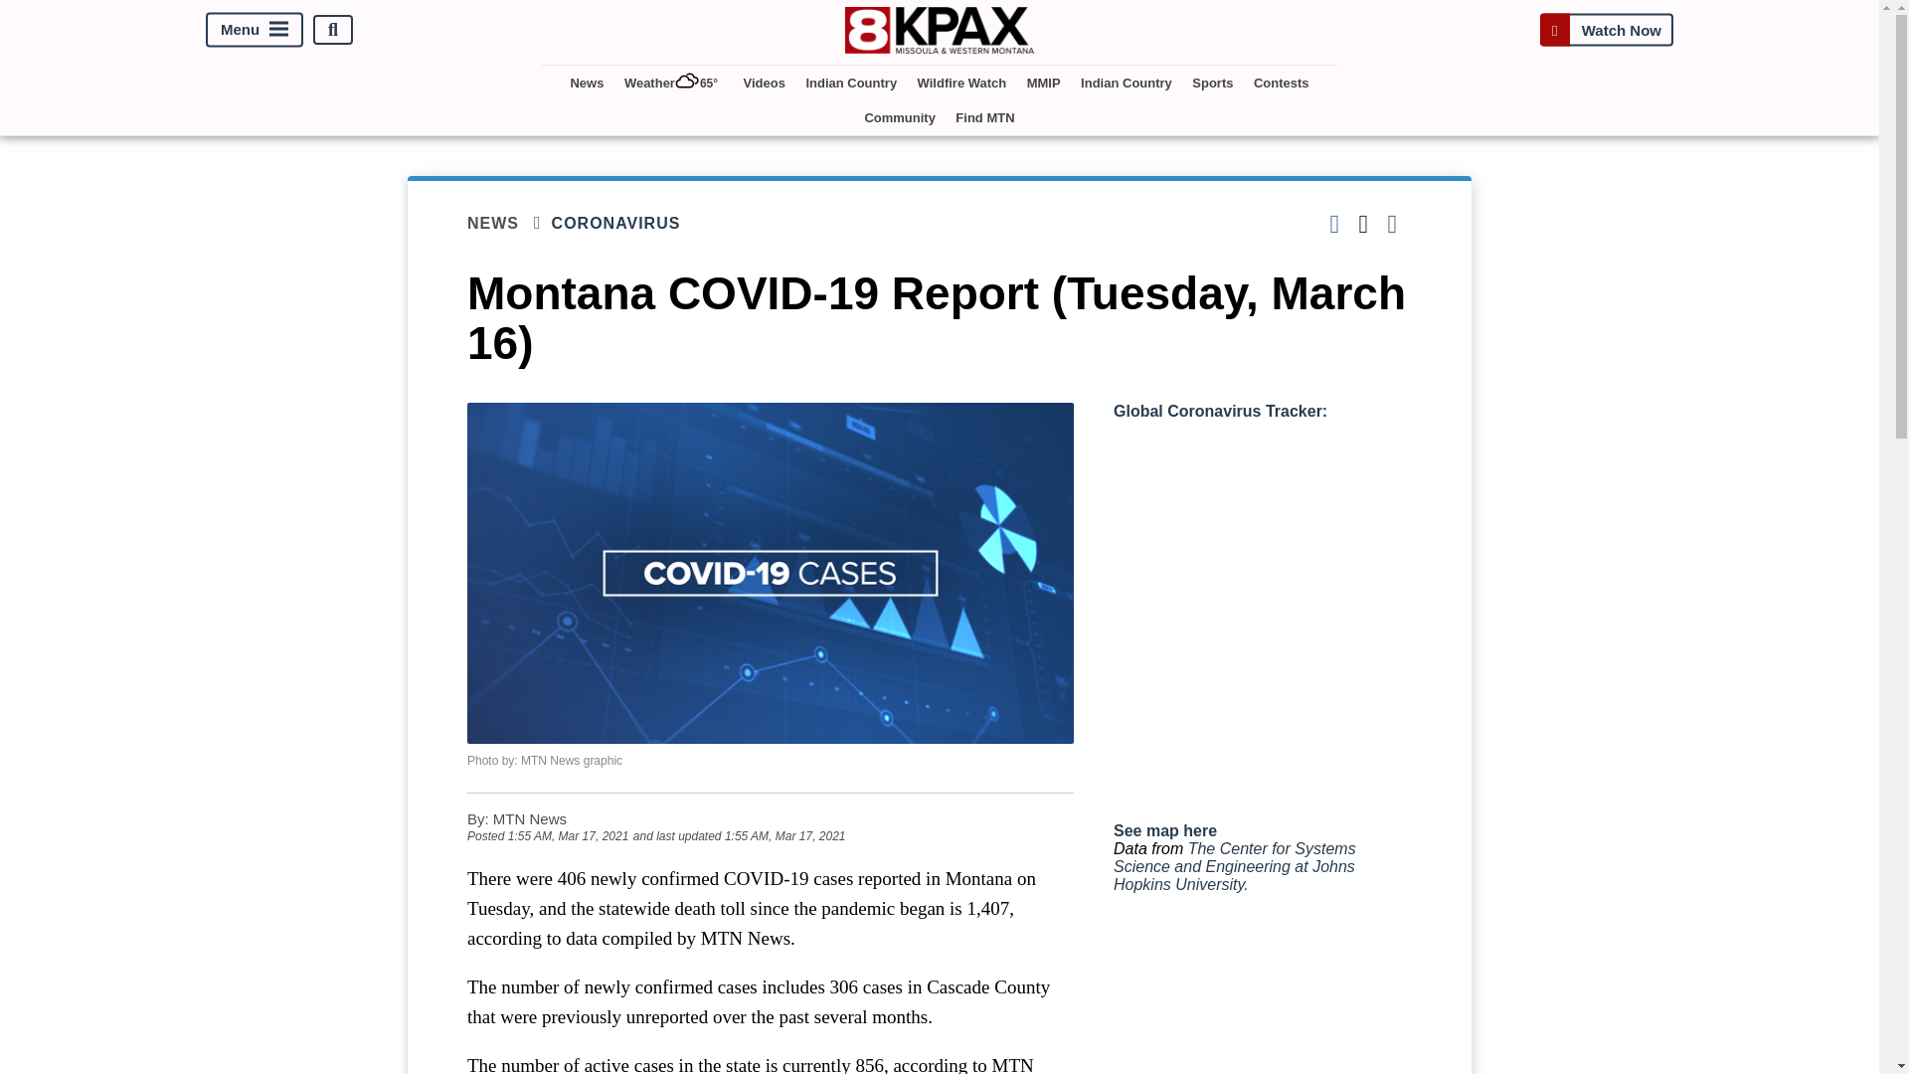 This screenshot has width=1909, height=1074. Describe the element at coordinates (255, 30) in the screenshot. I see `Menu` at that location.